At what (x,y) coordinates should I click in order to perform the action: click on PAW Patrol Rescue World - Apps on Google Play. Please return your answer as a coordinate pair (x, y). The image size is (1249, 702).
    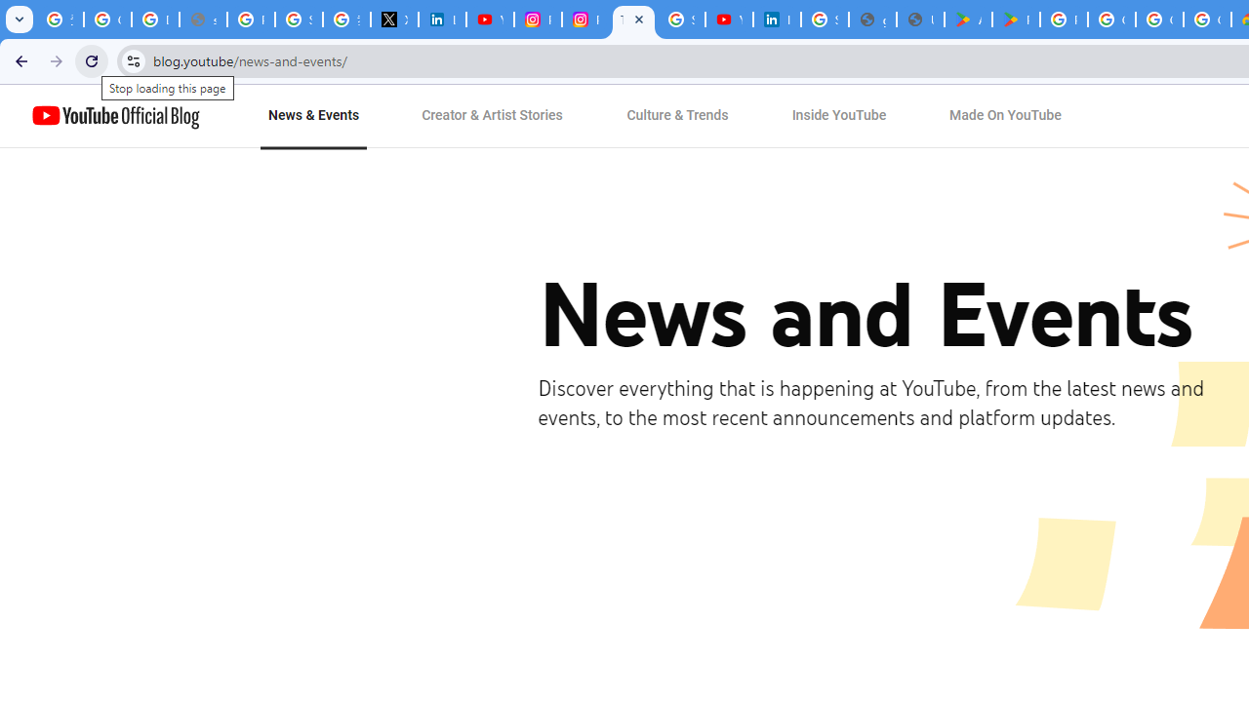
    Looking at the image, I should click on (1017, 19).